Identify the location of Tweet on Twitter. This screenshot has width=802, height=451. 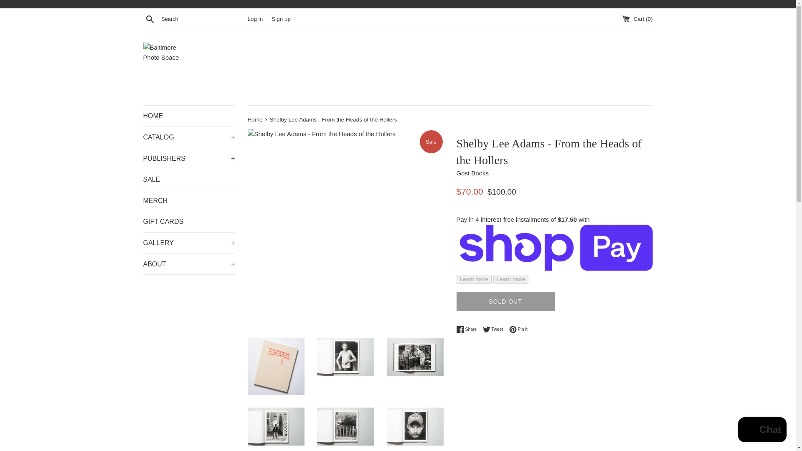
(495, 329).